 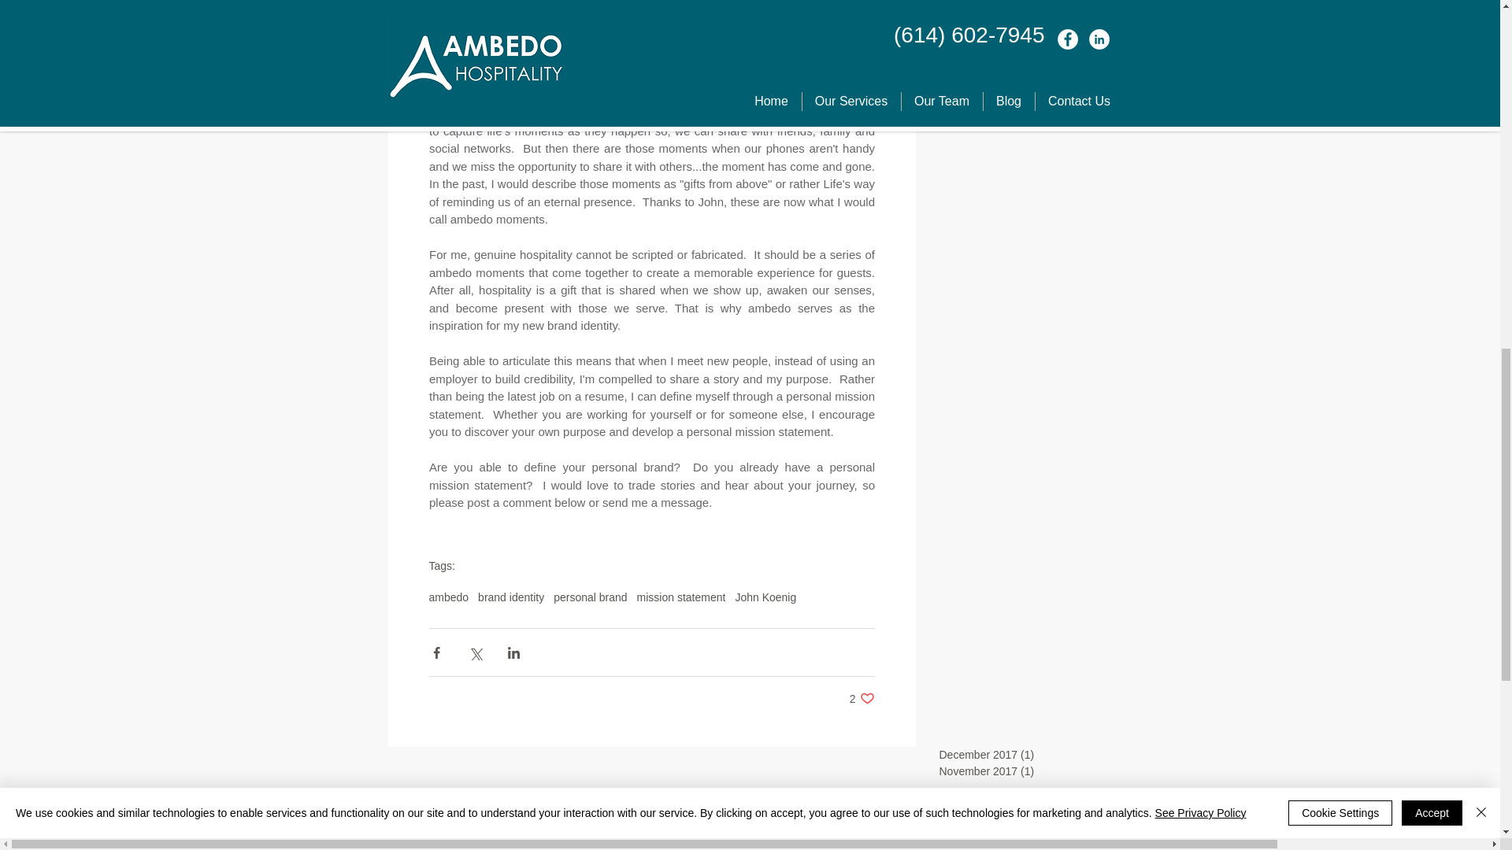 I want to click on John Koenig, so click(x=510, y=597).